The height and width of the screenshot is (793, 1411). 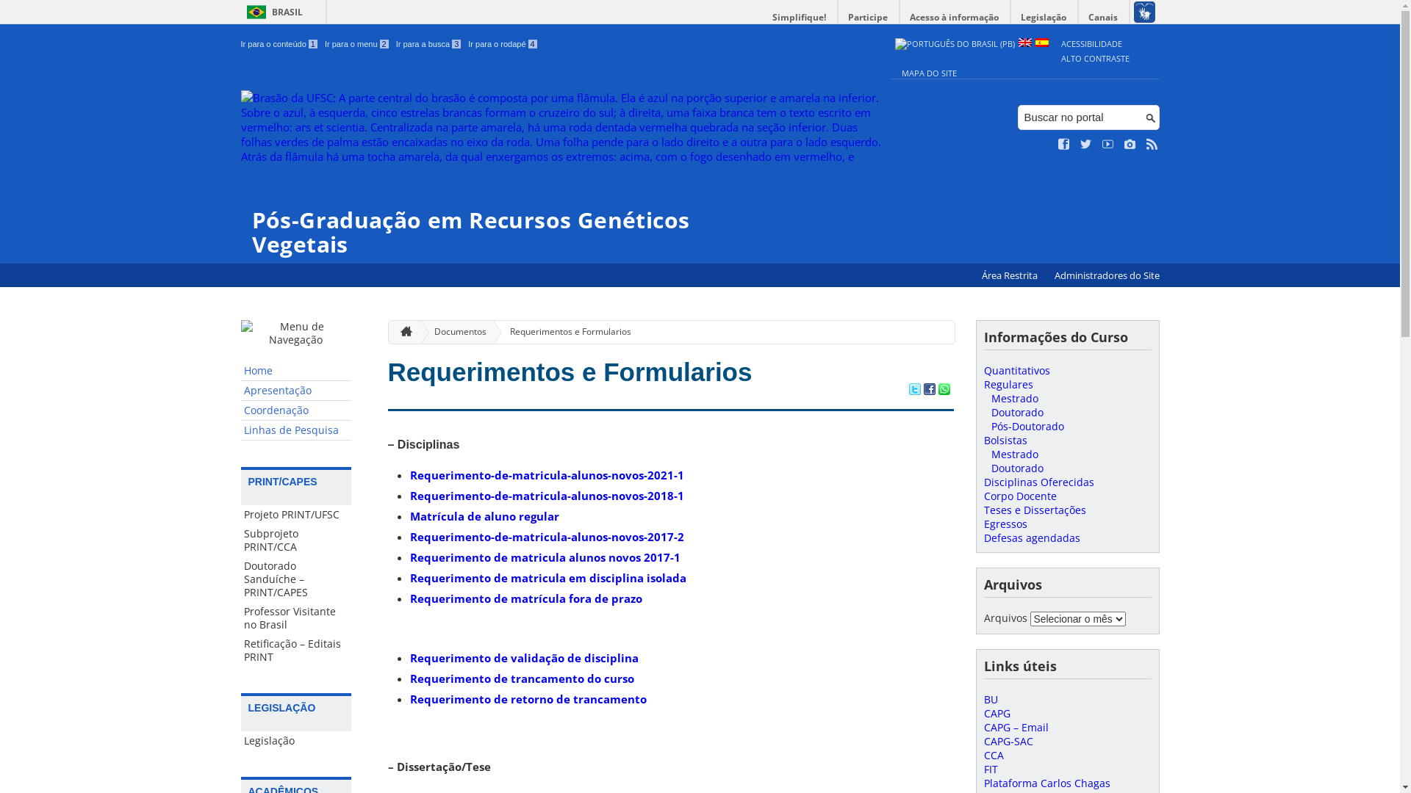 What do you see at coordinates (429, 44) in the screenshot?
I see `Ir para a busca 3` at bounding box center [429, 44].